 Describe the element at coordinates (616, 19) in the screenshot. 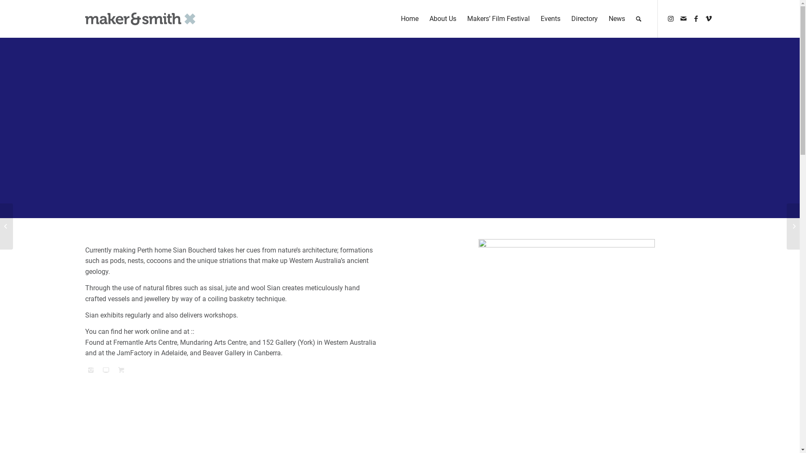

I see `News` at that location.